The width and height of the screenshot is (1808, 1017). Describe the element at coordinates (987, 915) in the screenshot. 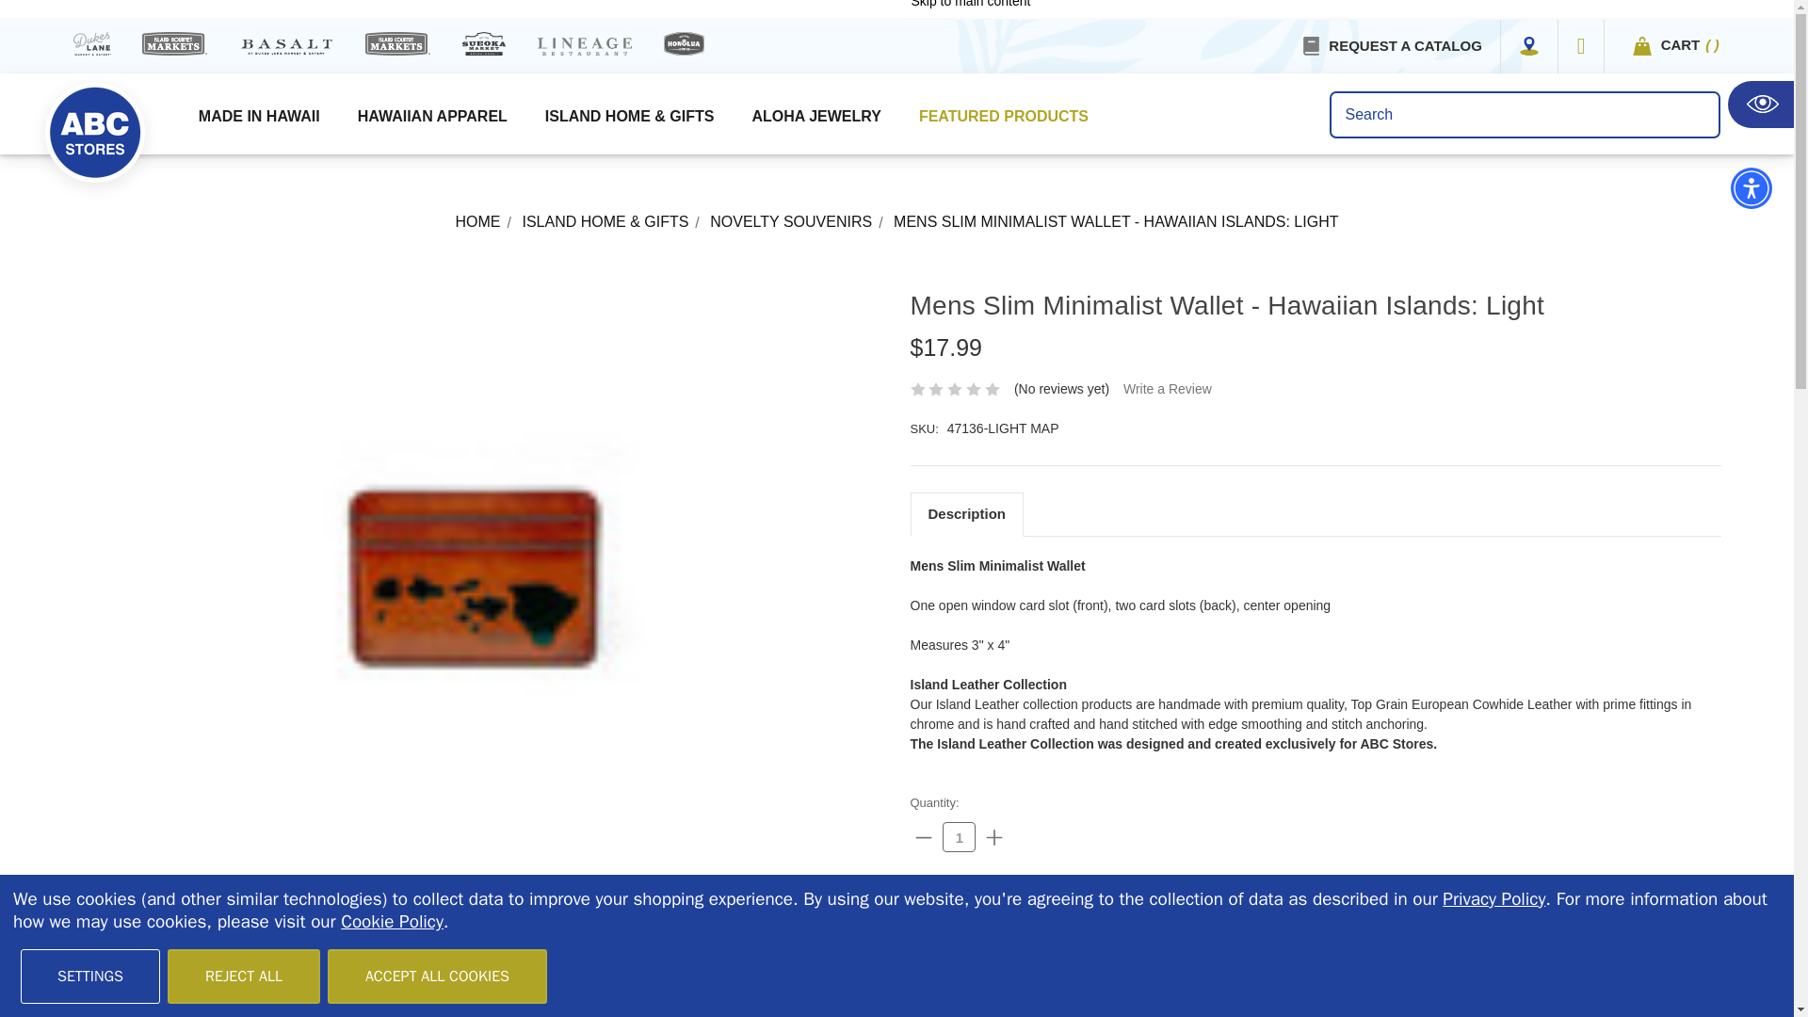

I see `Add to Cart` at that location.